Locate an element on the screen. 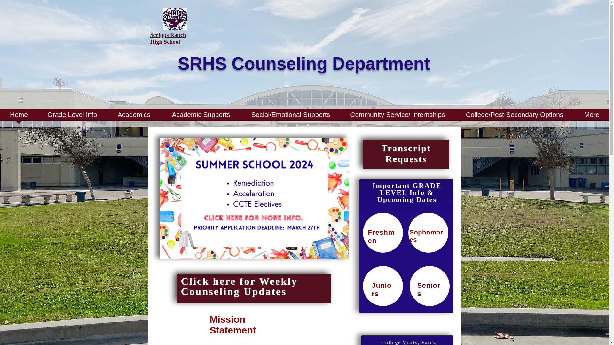 The height and width of the screenshot is (345, 614). Scripps Ranch High School is located at coordinates (168, 38).